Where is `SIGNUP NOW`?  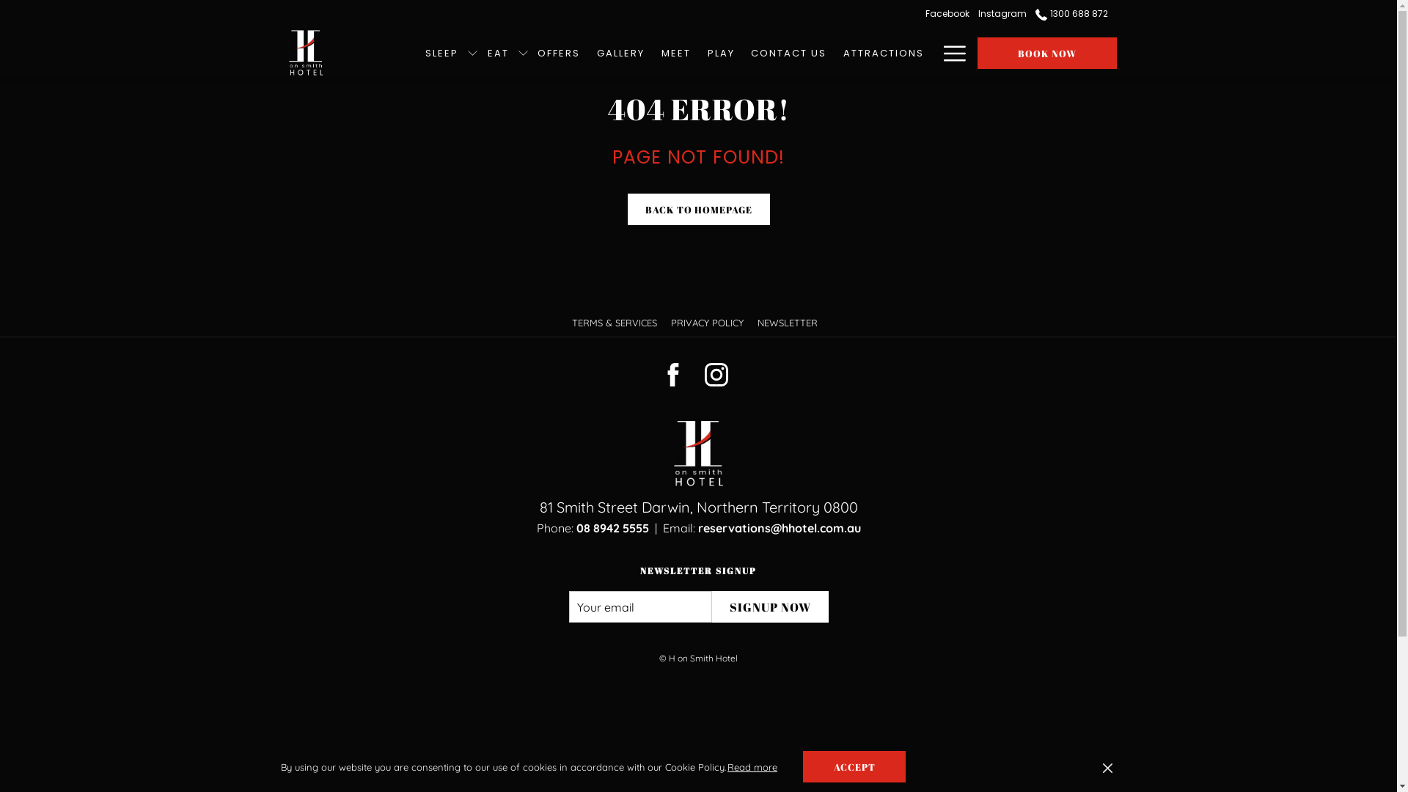 SIGNUP NOW is located at coordinates (770, 607).